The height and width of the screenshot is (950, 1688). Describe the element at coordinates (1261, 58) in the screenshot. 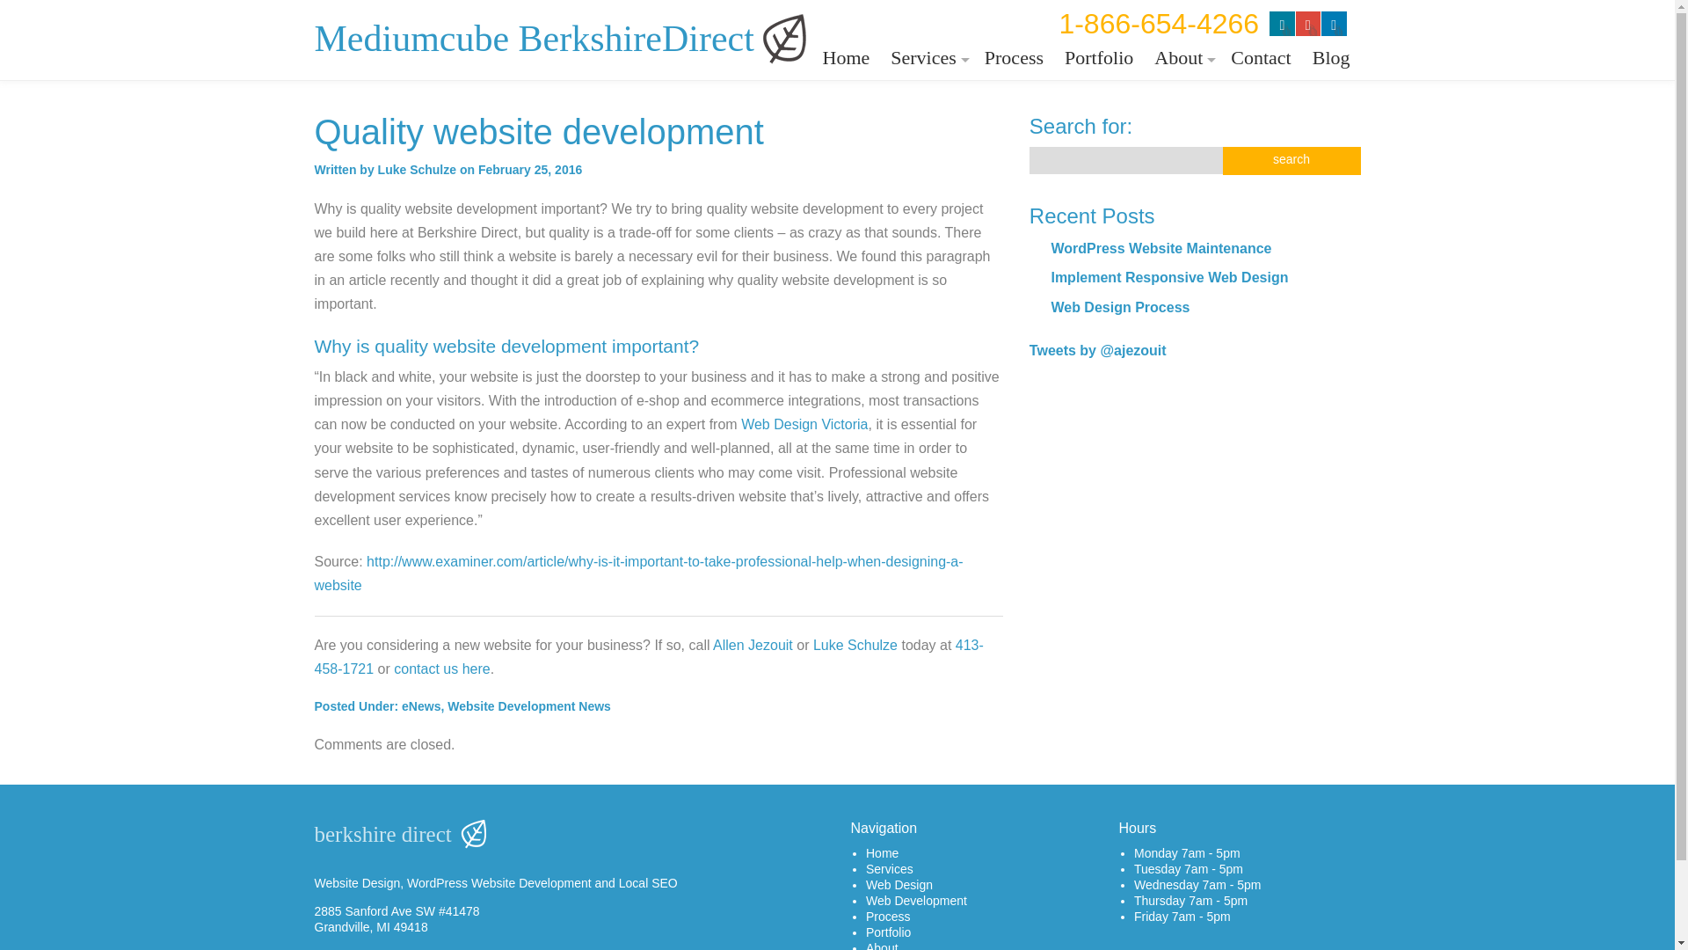

I see `Contact` at that location.